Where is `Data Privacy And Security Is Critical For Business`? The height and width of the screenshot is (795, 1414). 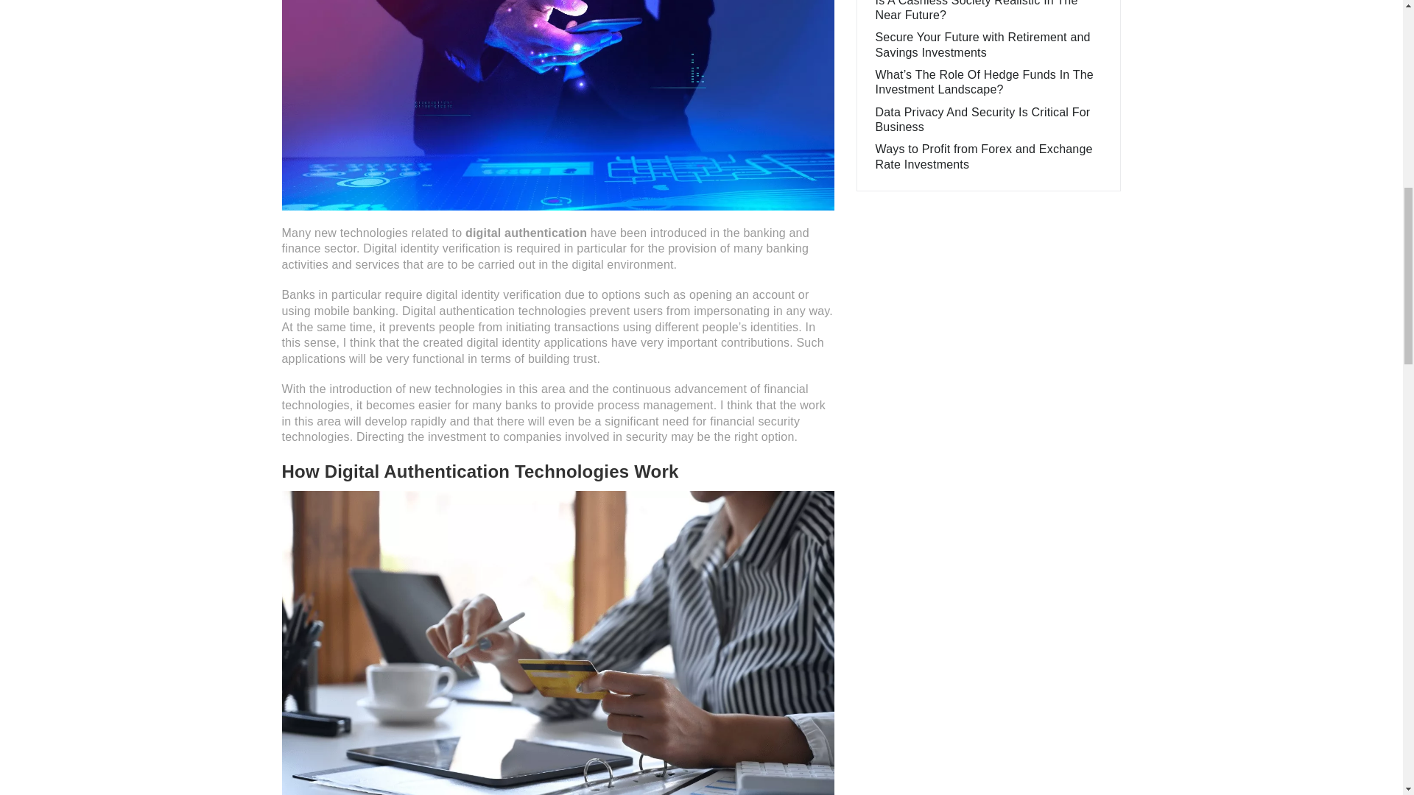 Data Privacy And Security Is Critical For Business is located at coordinates (982, 119).